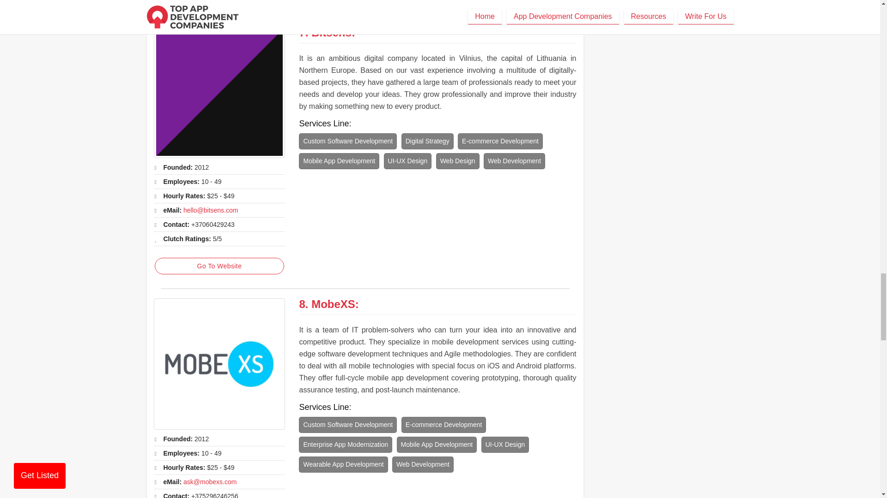 This screenshot has width=887, height=498. Describe the element at coordinates (219, 364) in the screenshot. I see `MobeXS` at that location.